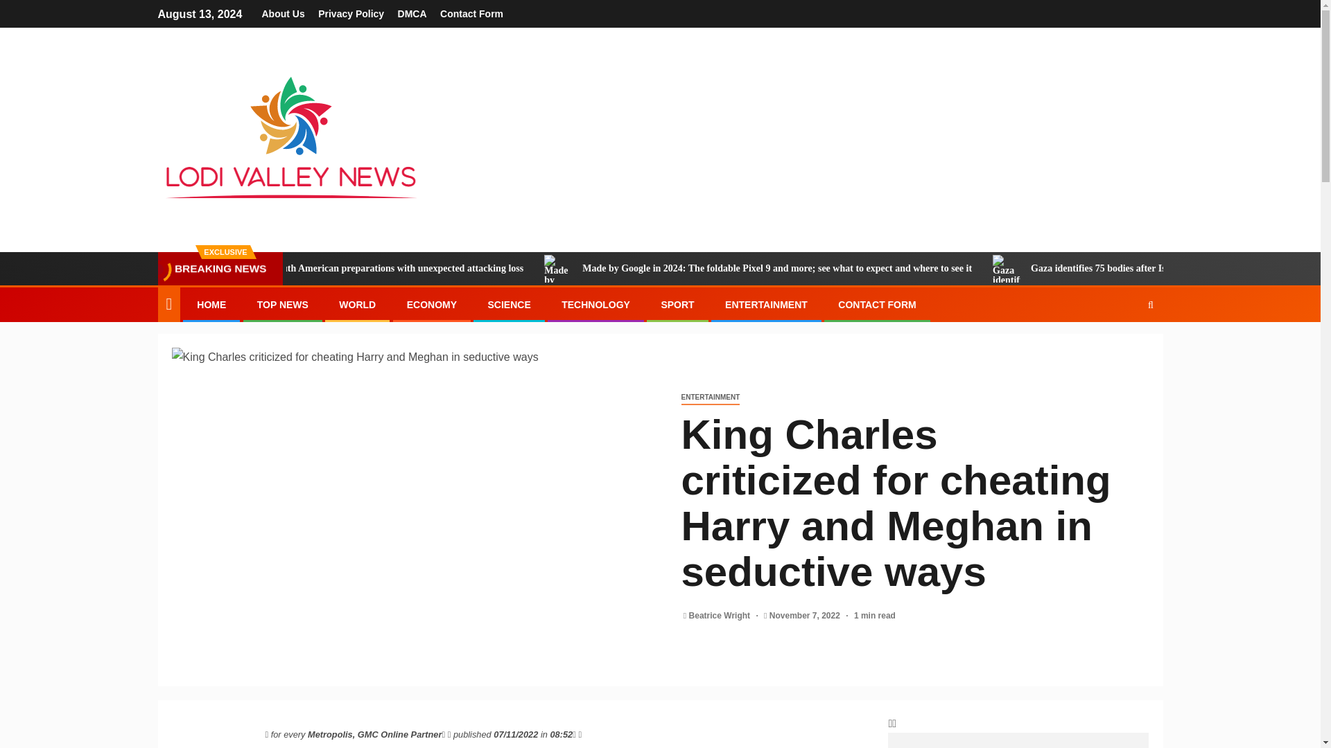 The image size is (1331, 748). Describe the element at coordinates (283, 305) in the screenshot. I see `TOP NEWS` at that location.